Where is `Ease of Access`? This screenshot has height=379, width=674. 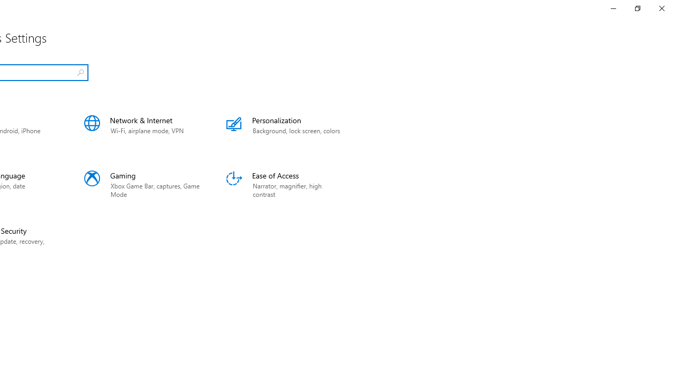
Ease of Access is located at coordinates (284, 184).